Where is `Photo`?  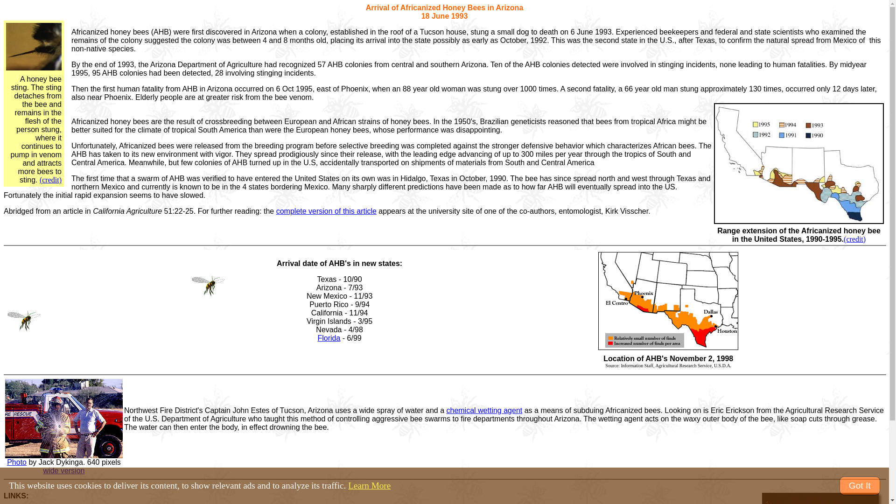
Photo is located at coordinates (17, 462).